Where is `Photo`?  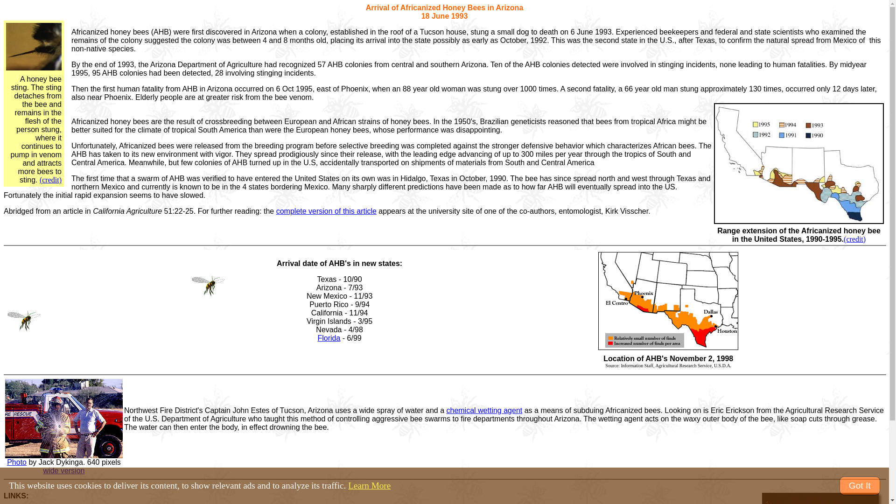
Photo is located at coordinates (17, 462).